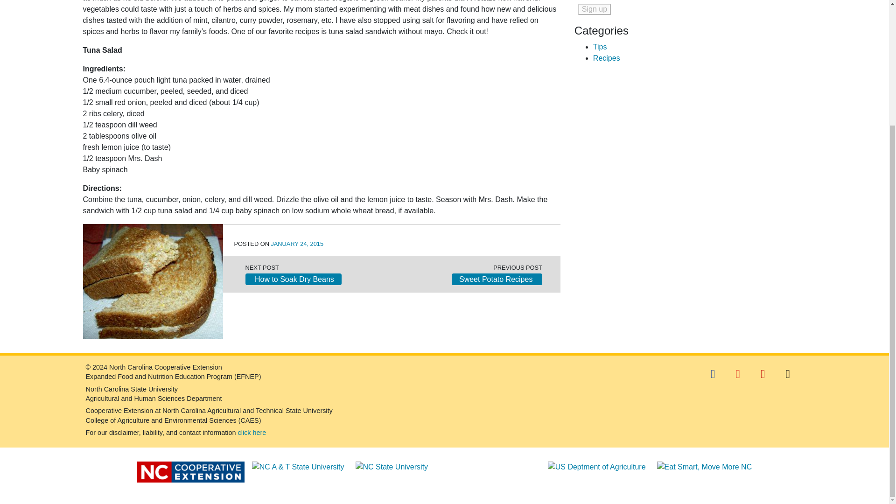  Describe the element at coordinates (595, 9) in the screenshot. I see `Sign up` at that location.